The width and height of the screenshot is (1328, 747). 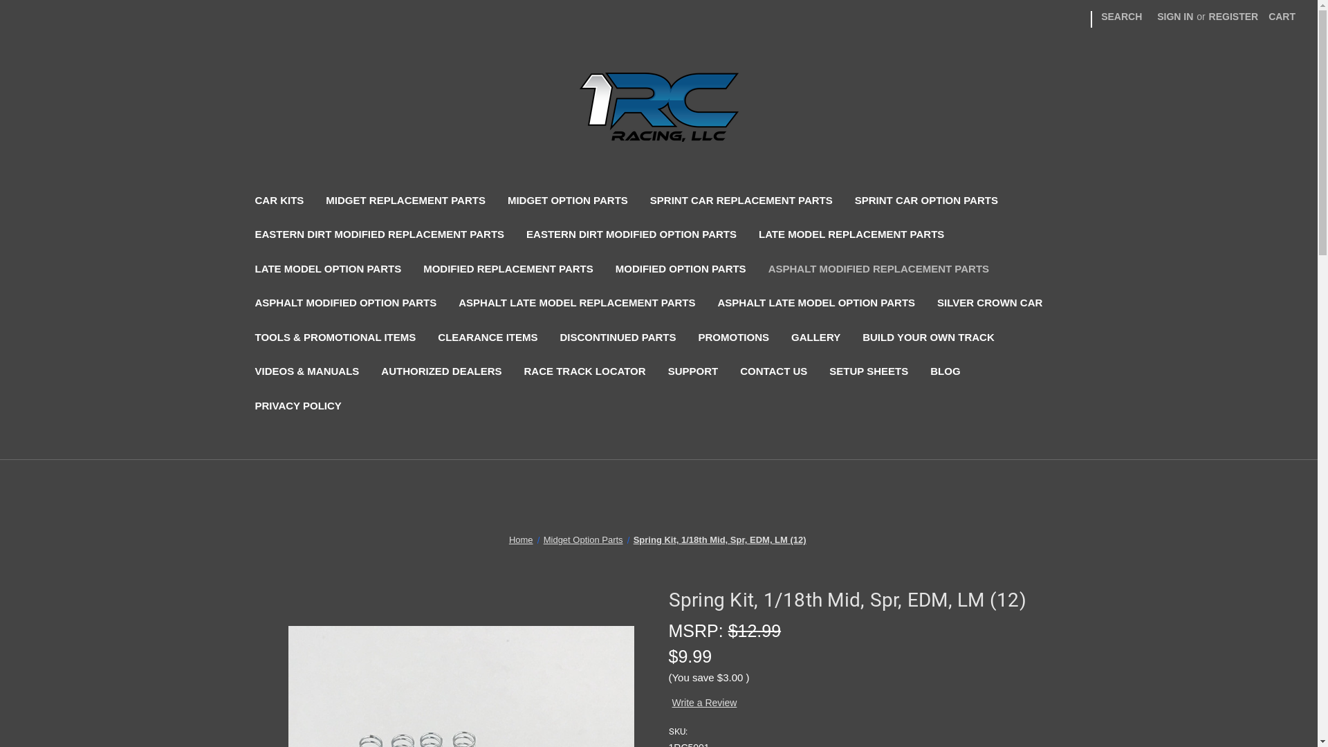 I want to click on CONTACT US, so click(x=773, y=373).